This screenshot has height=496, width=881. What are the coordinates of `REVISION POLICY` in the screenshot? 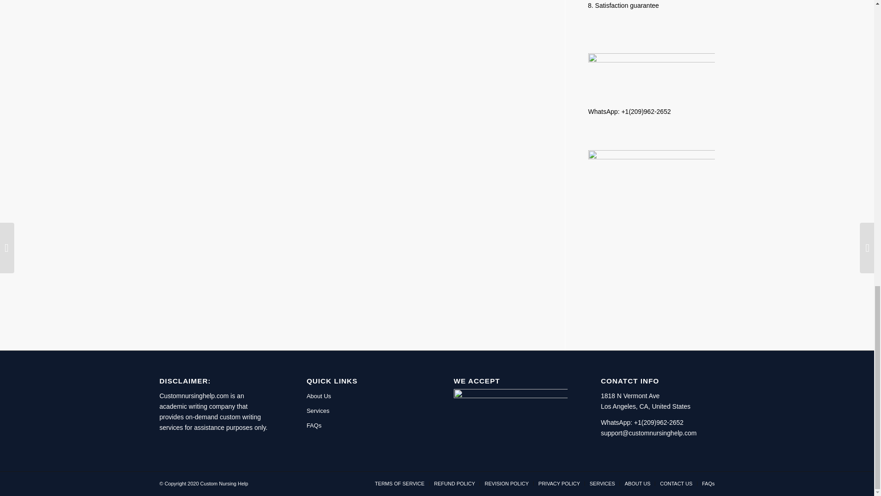 It's located at (507, 483).